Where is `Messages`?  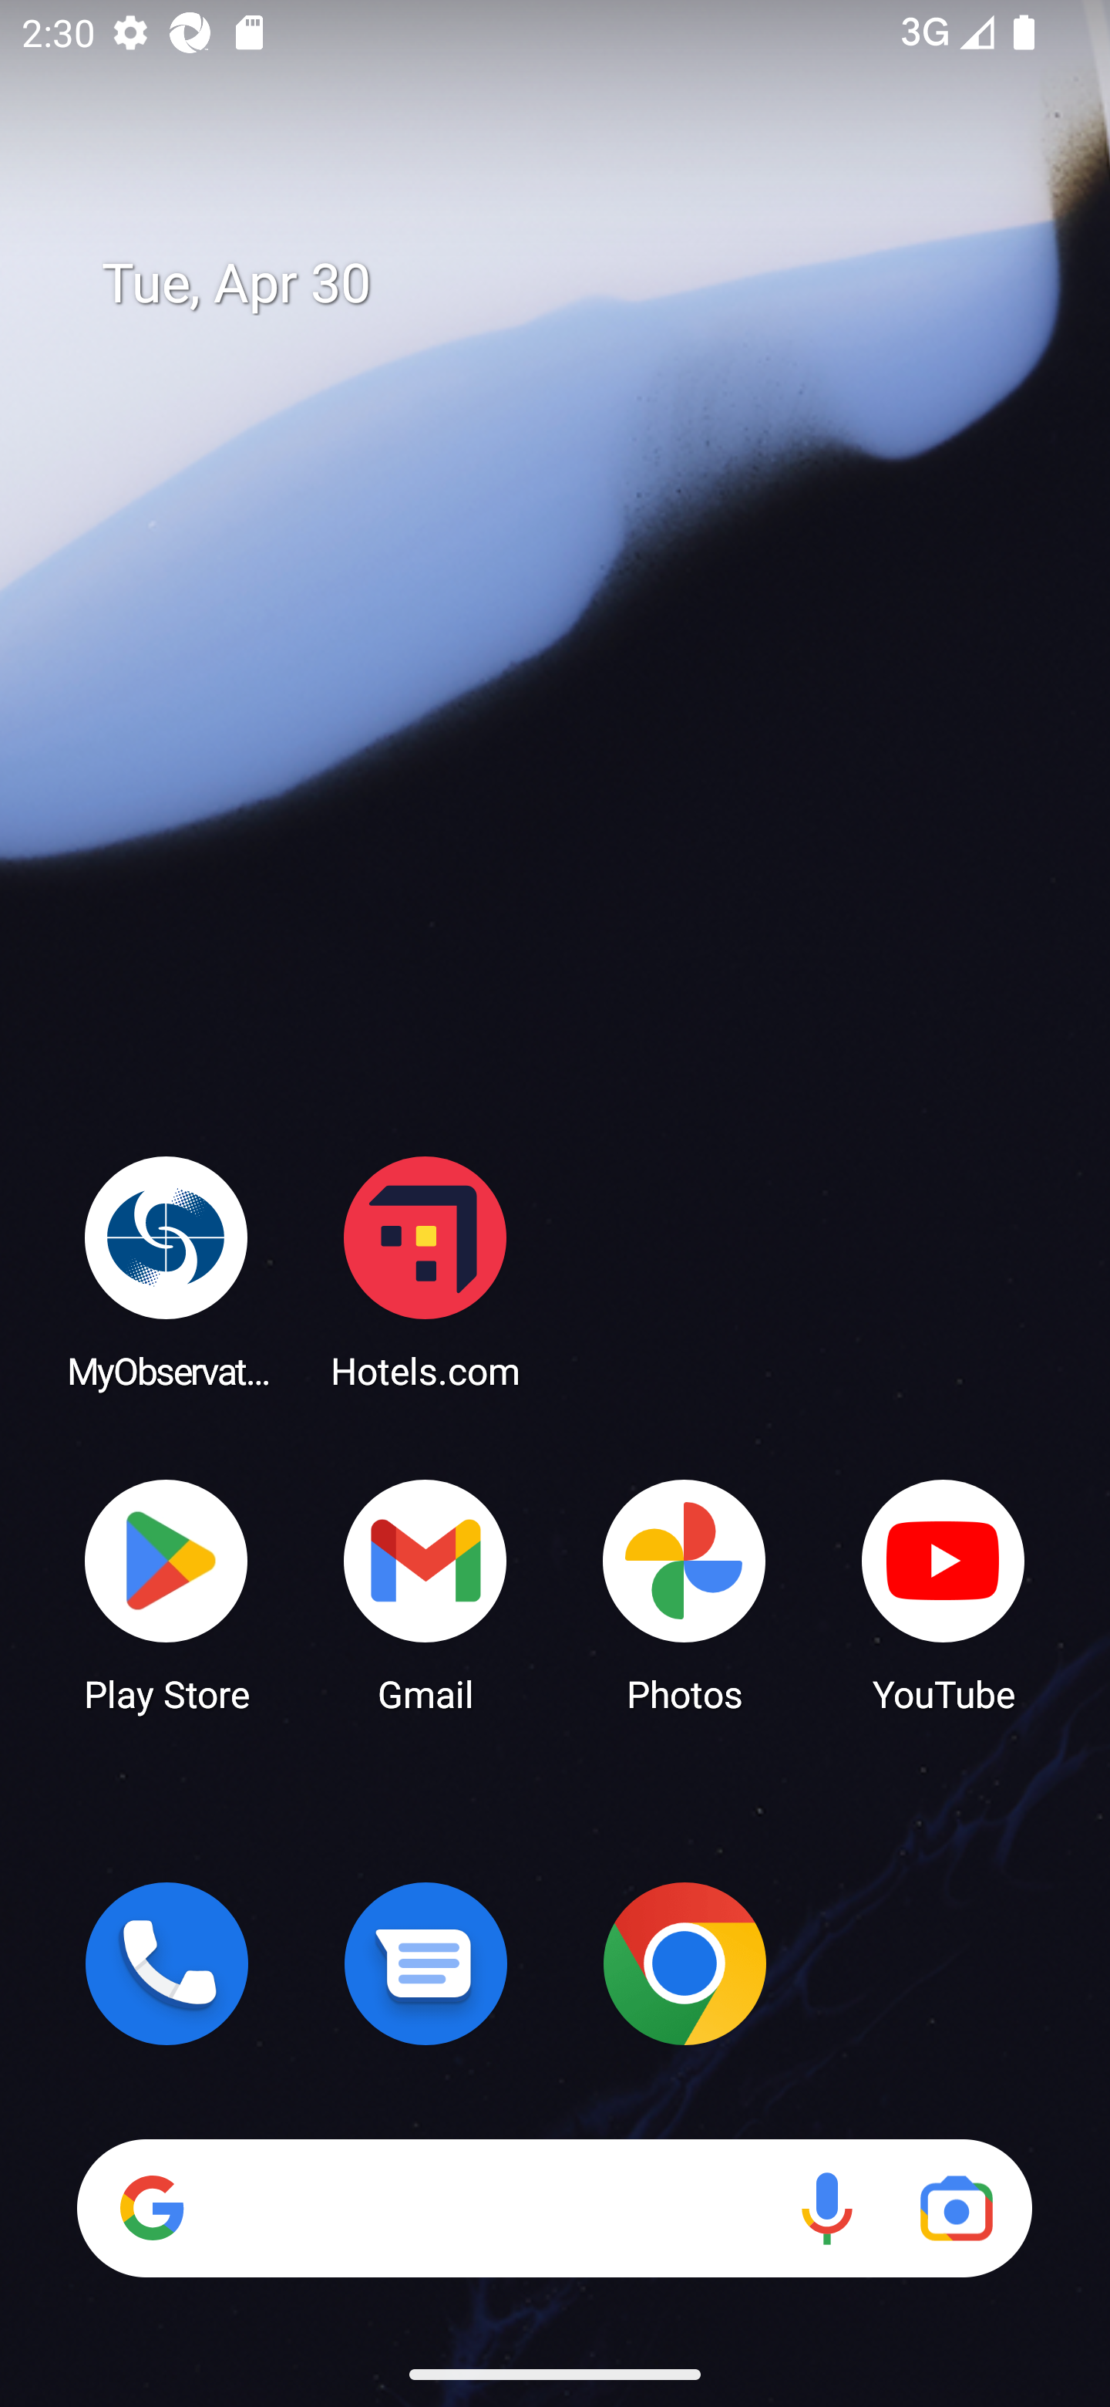 Messages is located at coordinates (425, 1963).